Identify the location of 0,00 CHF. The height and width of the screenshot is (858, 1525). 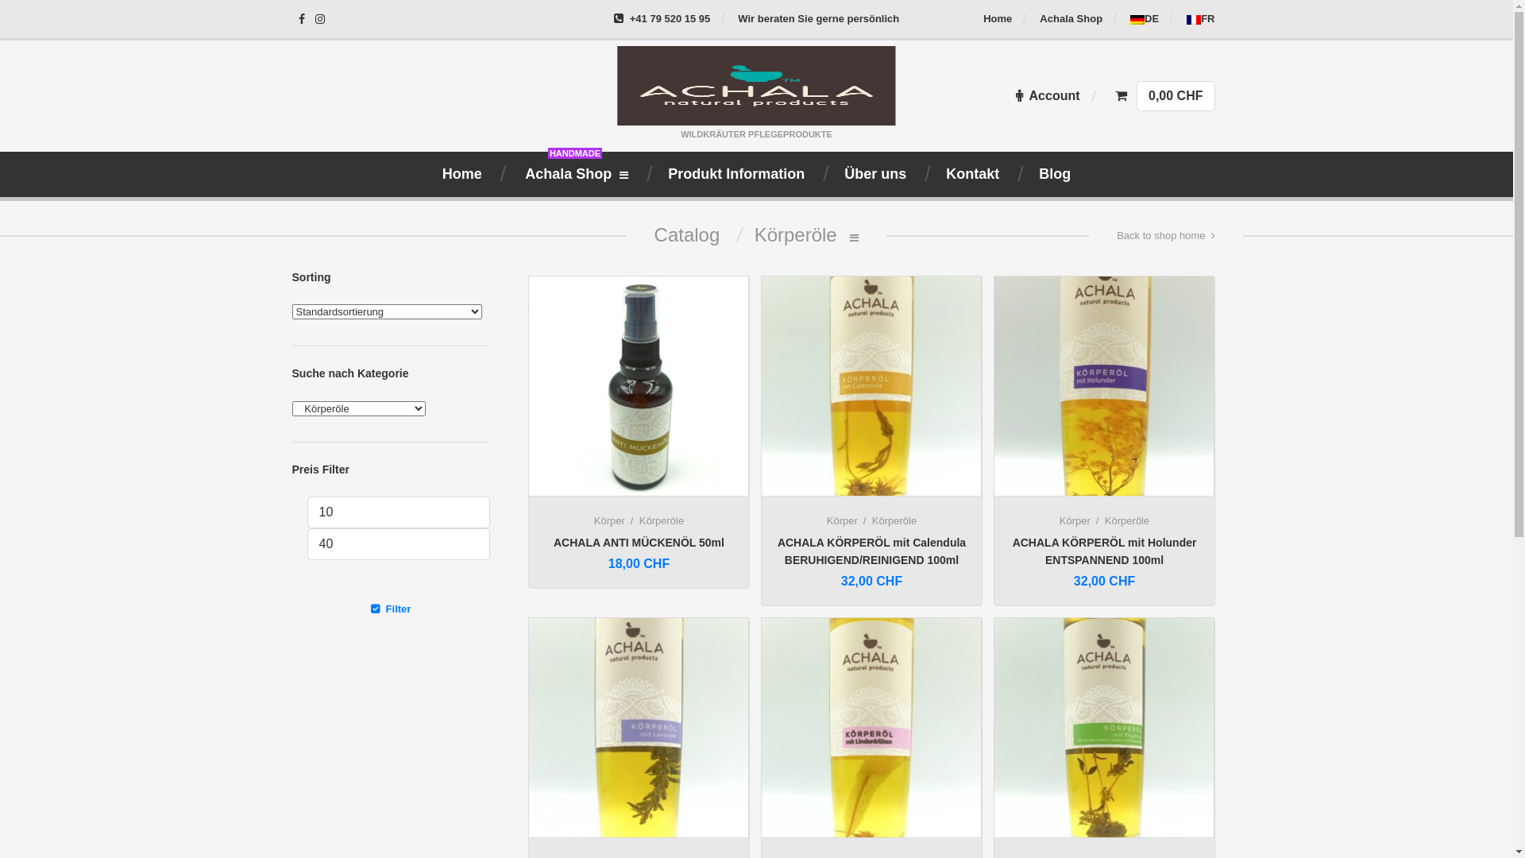
(1164, 95).